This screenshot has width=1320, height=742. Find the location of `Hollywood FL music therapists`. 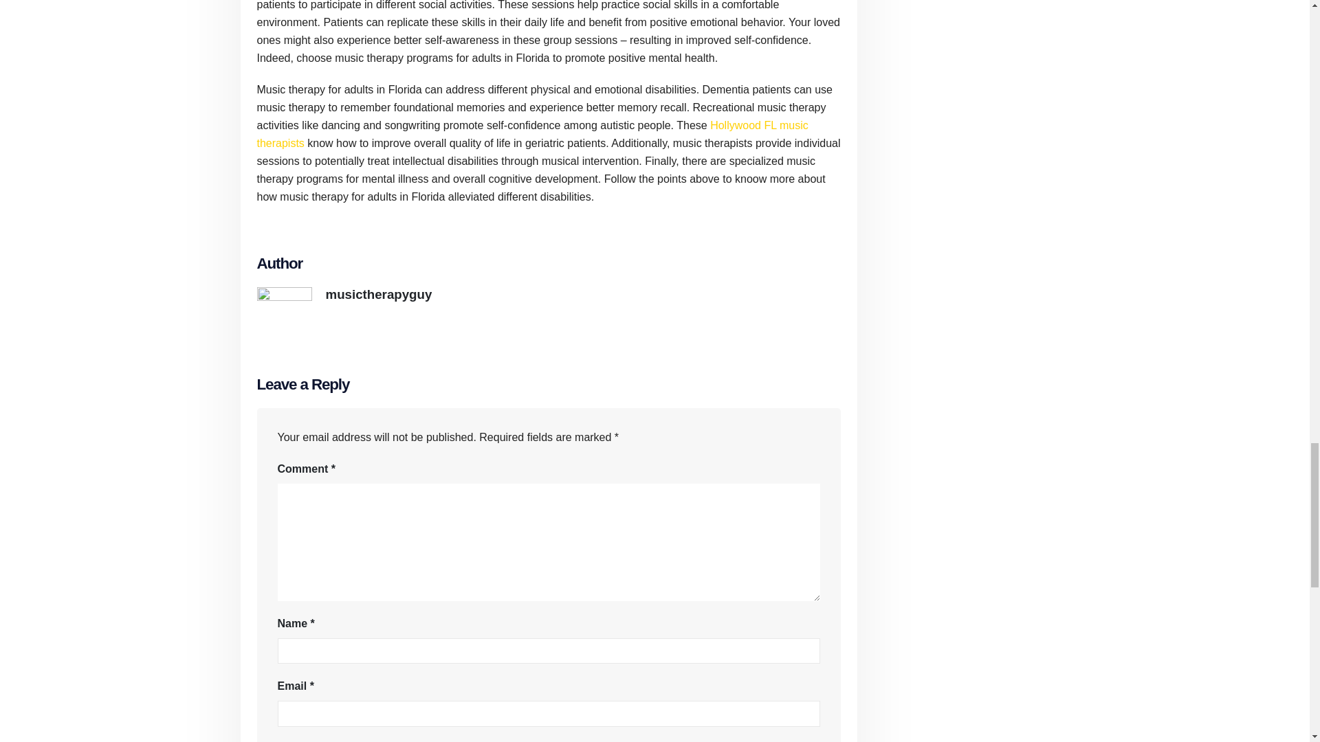

Hollywood FL music therapists is located at coordinates (532, 134).